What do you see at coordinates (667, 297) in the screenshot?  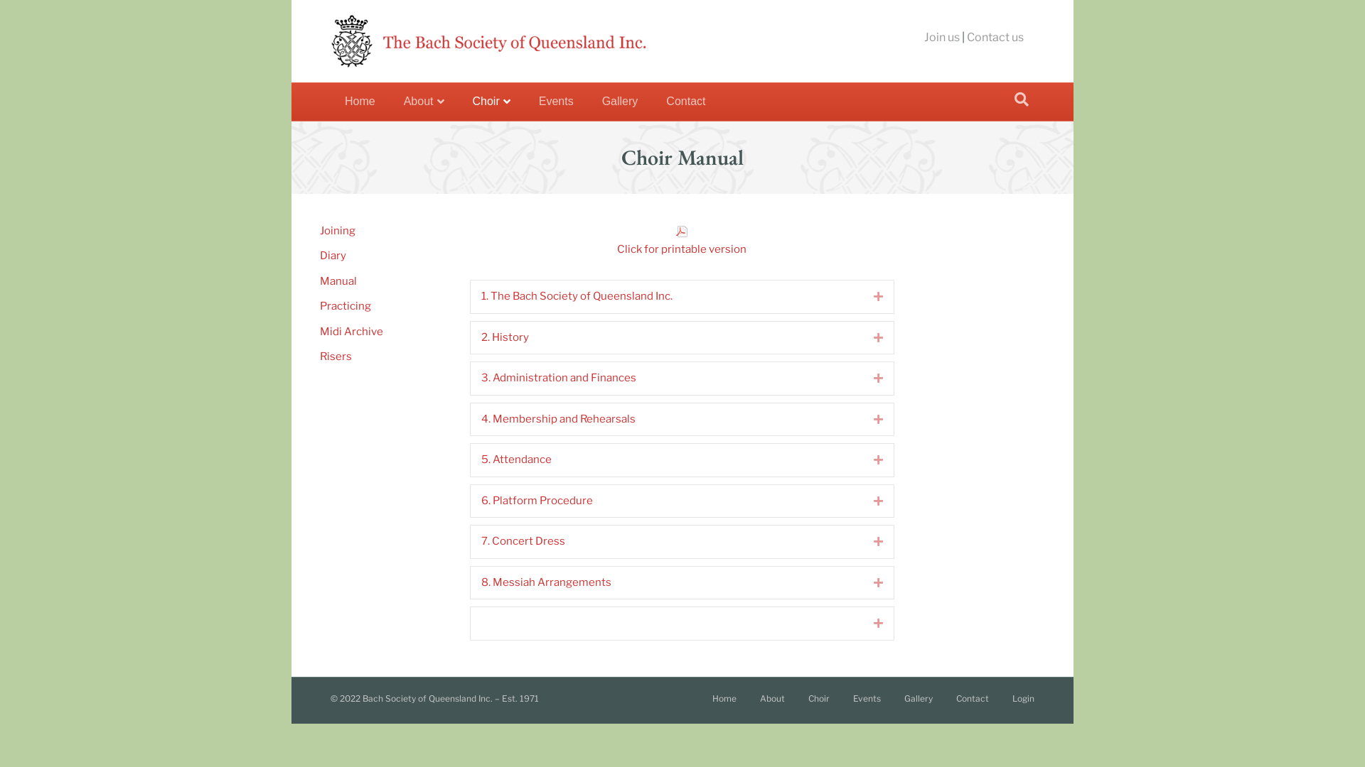 I see `1. The Bach Society of Queensland Inc.` at bounding box center [667, 297].